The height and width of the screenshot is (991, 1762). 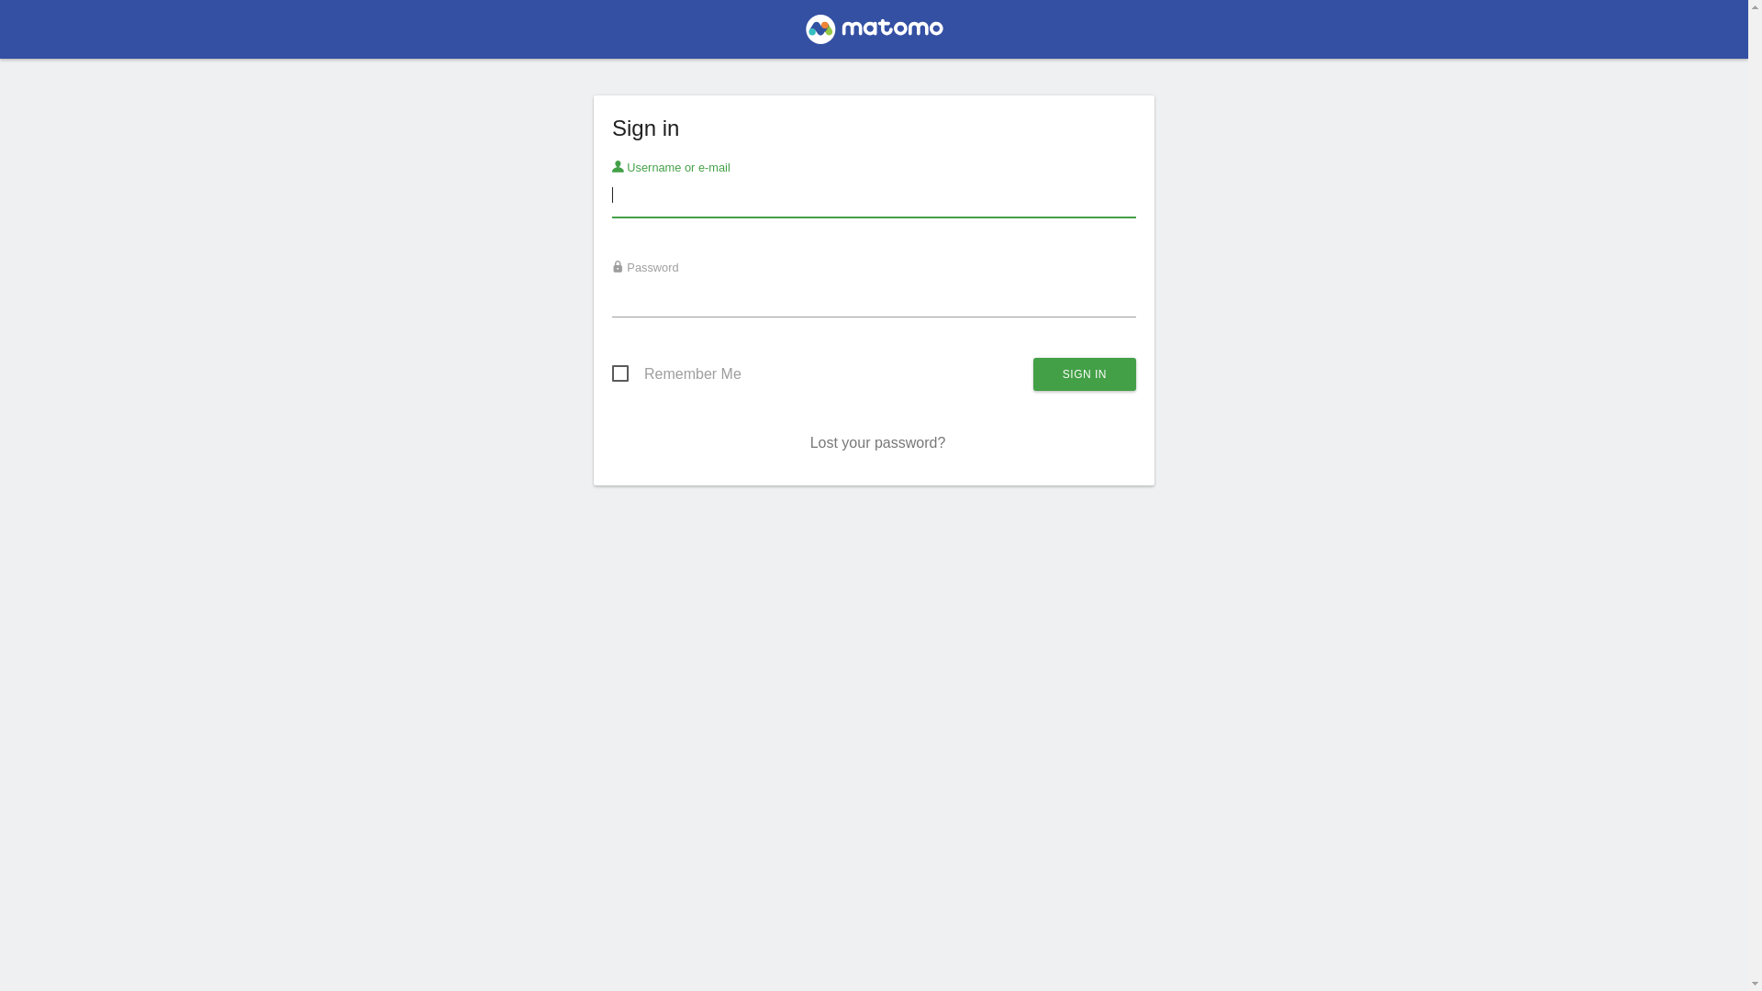 What do you see at coordinates (1085, 374) in the screenshot?
I see `Sign in` at bounding box center [1085, 374].